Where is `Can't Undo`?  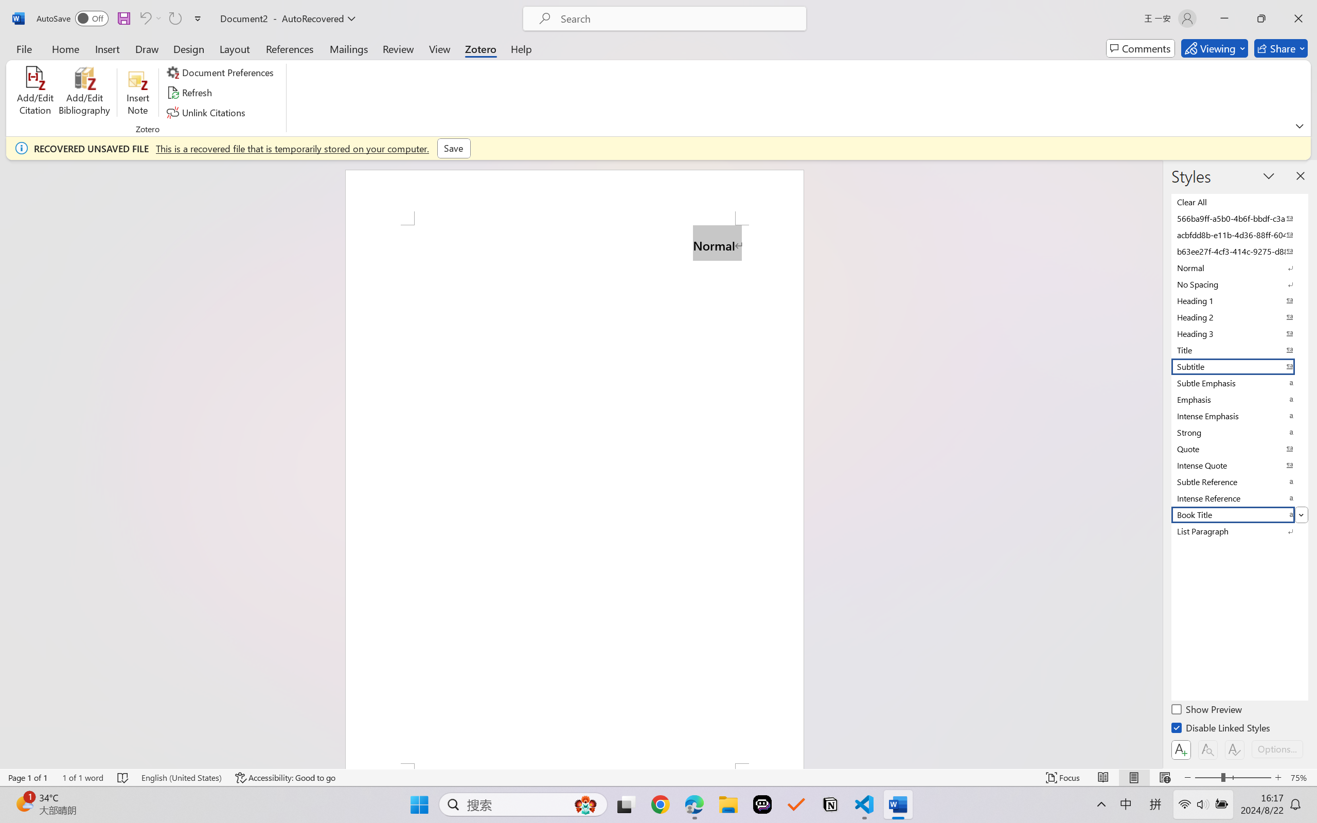 Can't Undo is located at coordinates (145, 19).